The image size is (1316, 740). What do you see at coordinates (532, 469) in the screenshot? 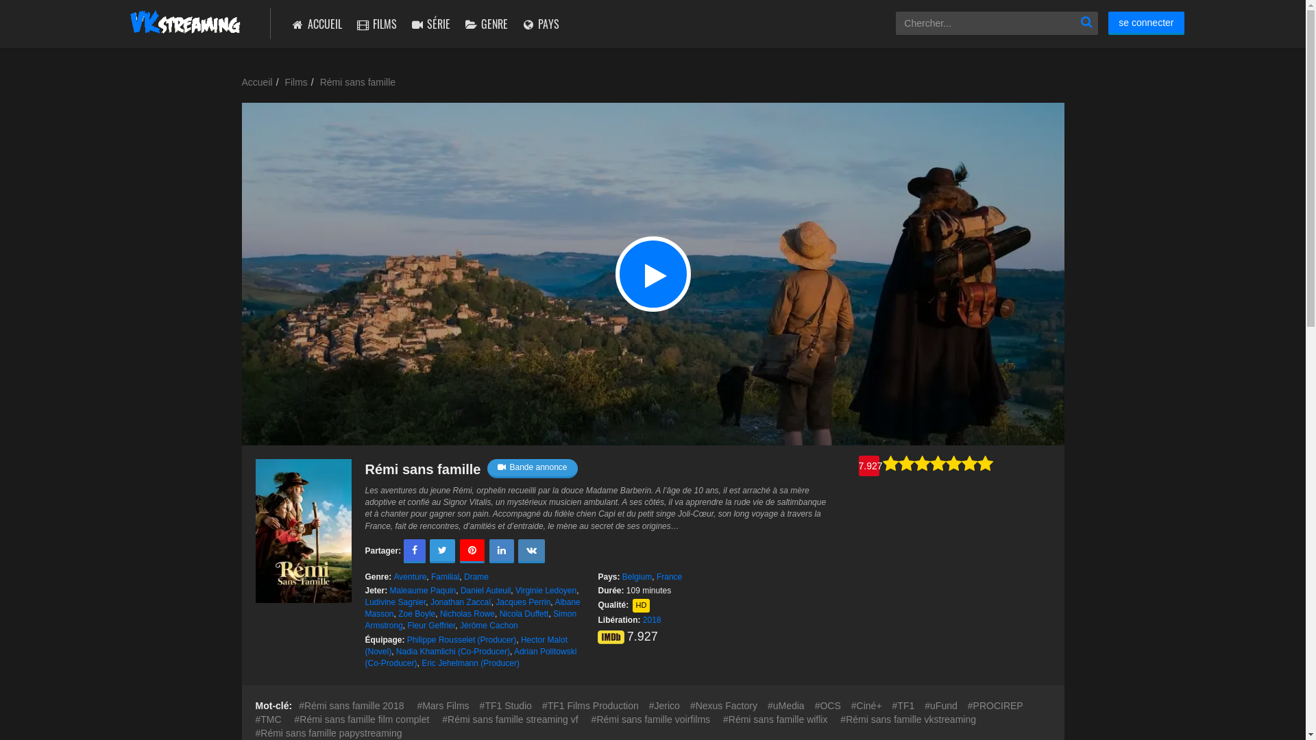
I see `Bande annonce` at bounding box center [532, 469].